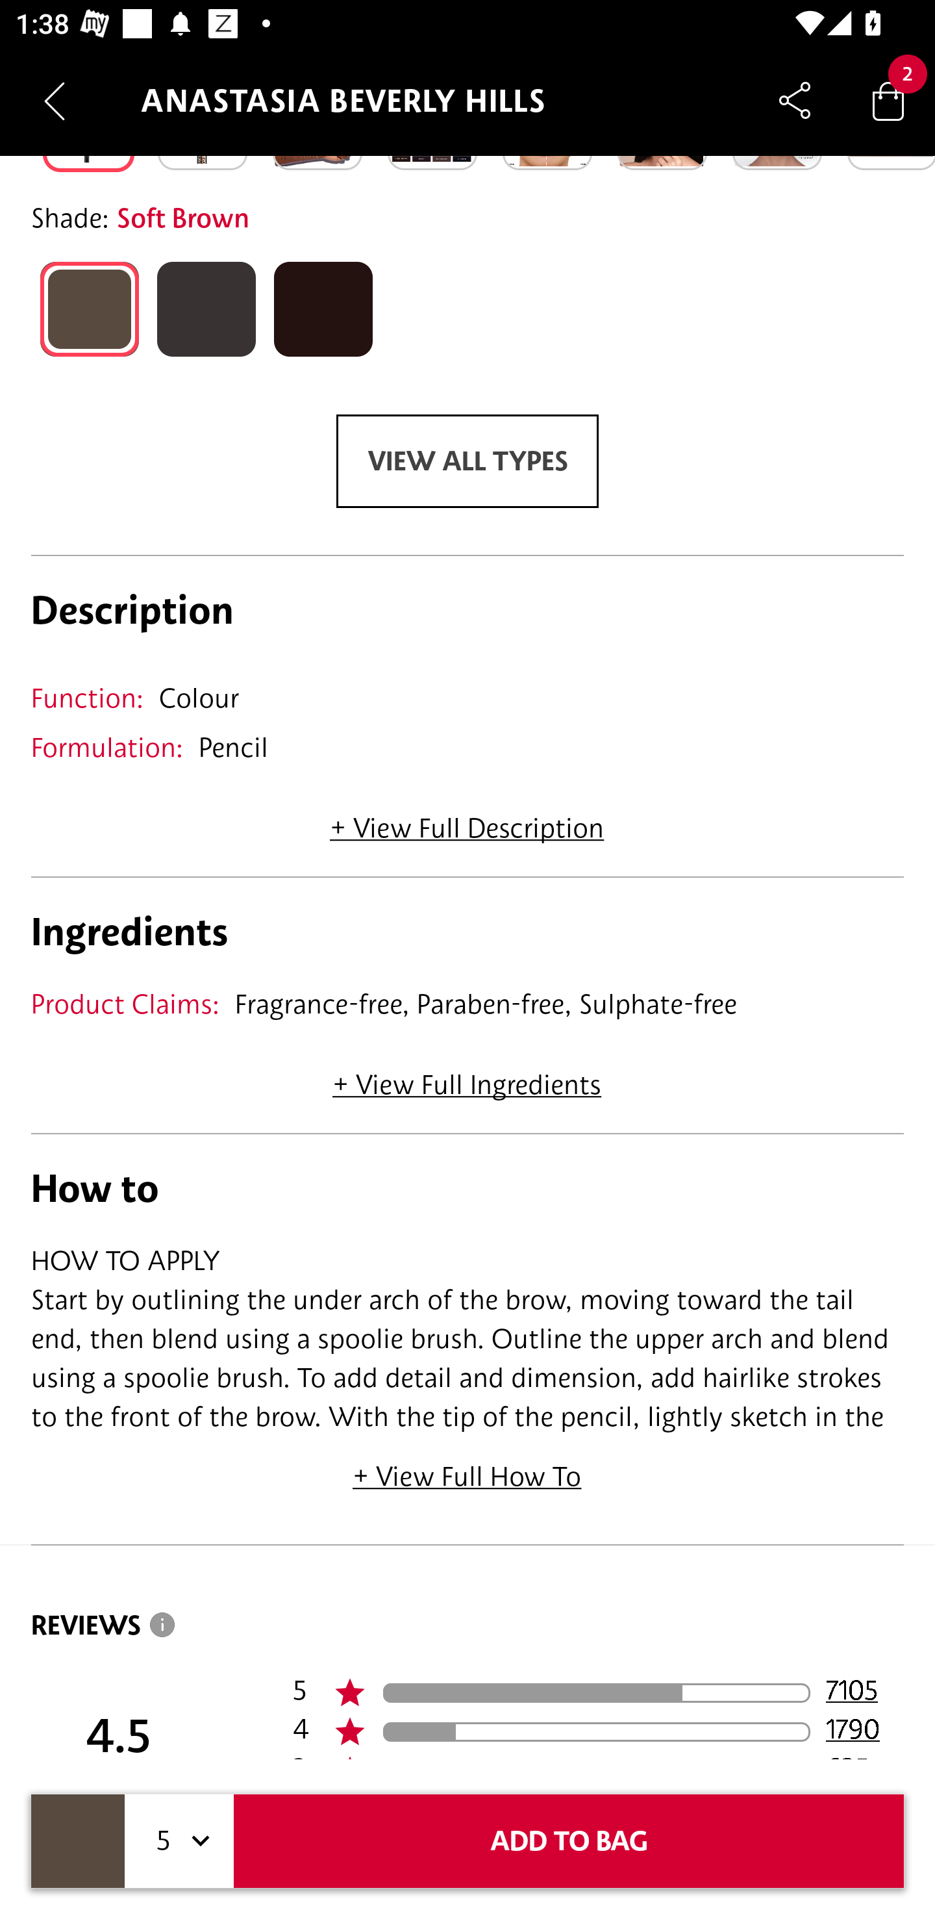  What do you see at coordinates (598, 1732) in the screenshot?
I see `4 17.0 1790` at bounding box center [598, 1732].